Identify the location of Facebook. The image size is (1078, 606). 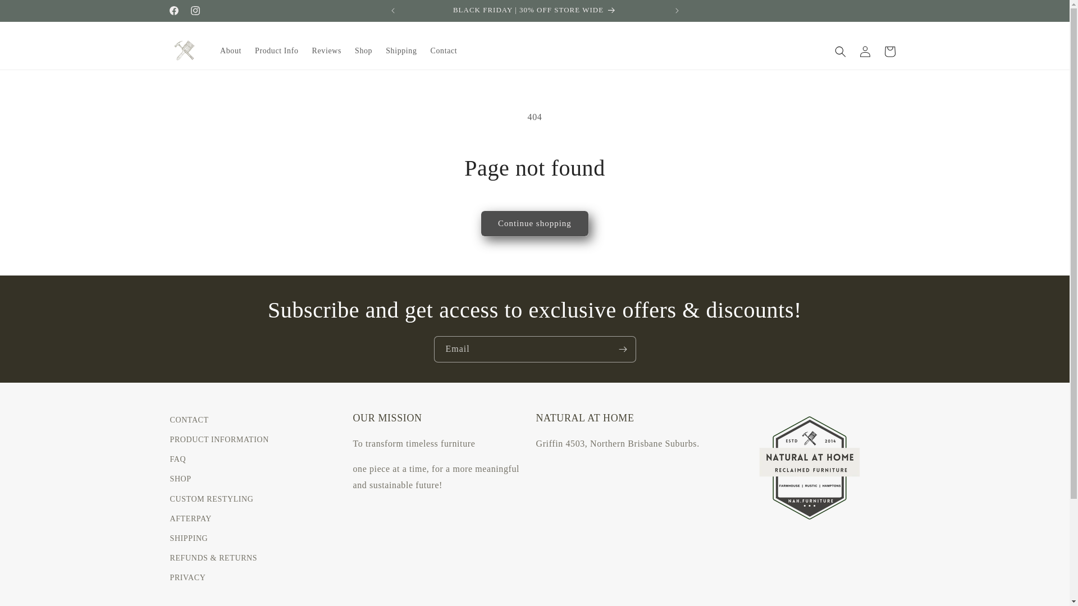
(173, 11).